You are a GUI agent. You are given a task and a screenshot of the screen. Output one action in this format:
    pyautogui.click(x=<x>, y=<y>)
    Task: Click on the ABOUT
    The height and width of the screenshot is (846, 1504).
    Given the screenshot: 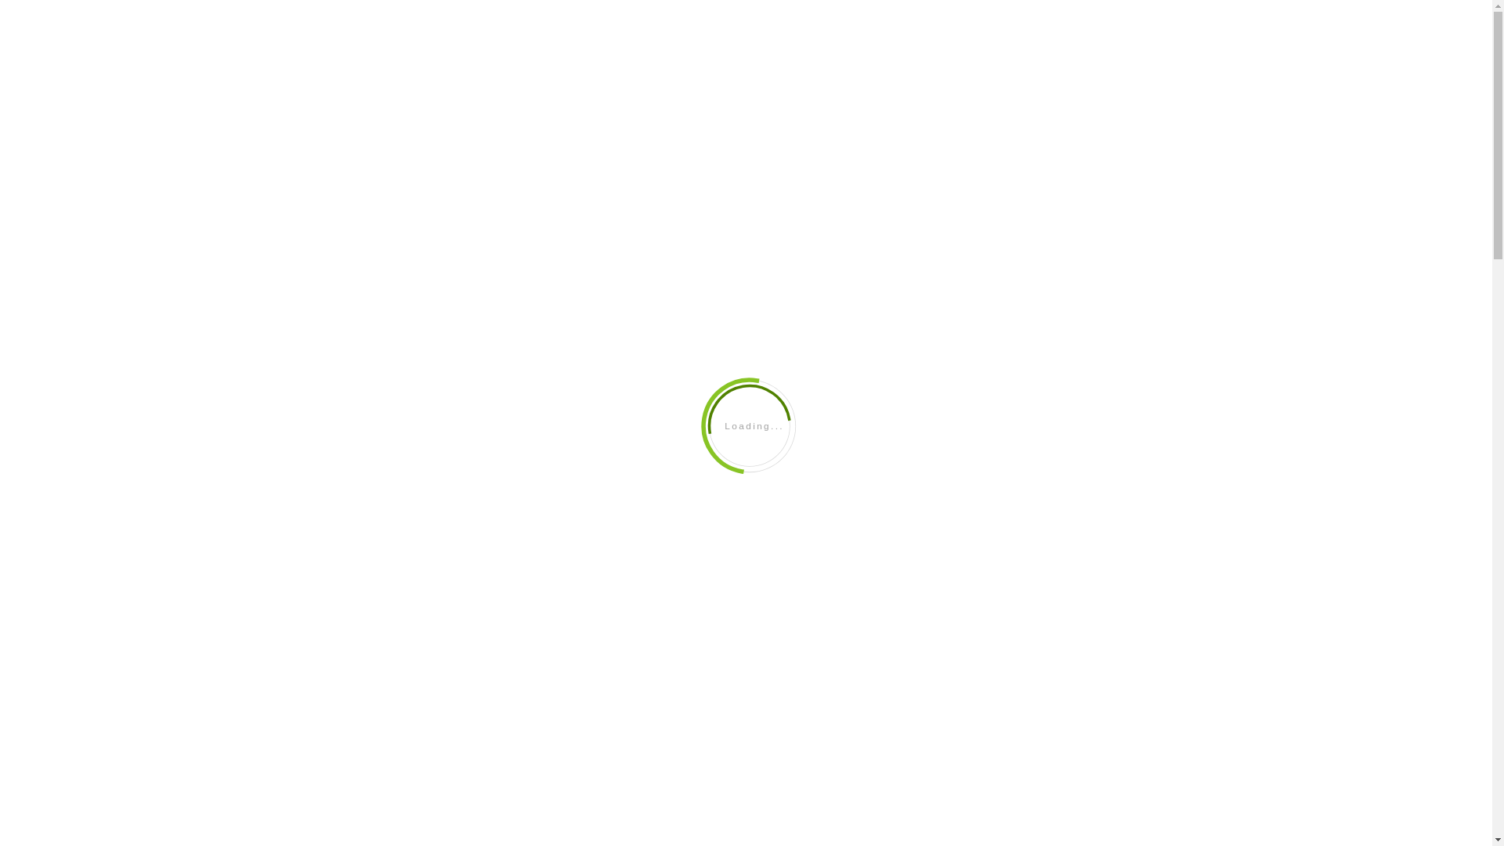 What is the action you would take?
    pyautogui.click(x=873, y=9)
    